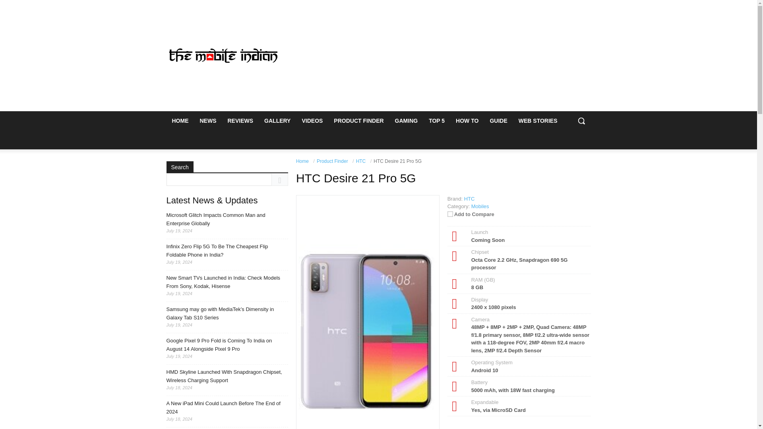 The height and width of the screenshot is (429, 763). Describe the element at coordinates (240, 121) in the screenshot. I see `REVIEWS` at that location.